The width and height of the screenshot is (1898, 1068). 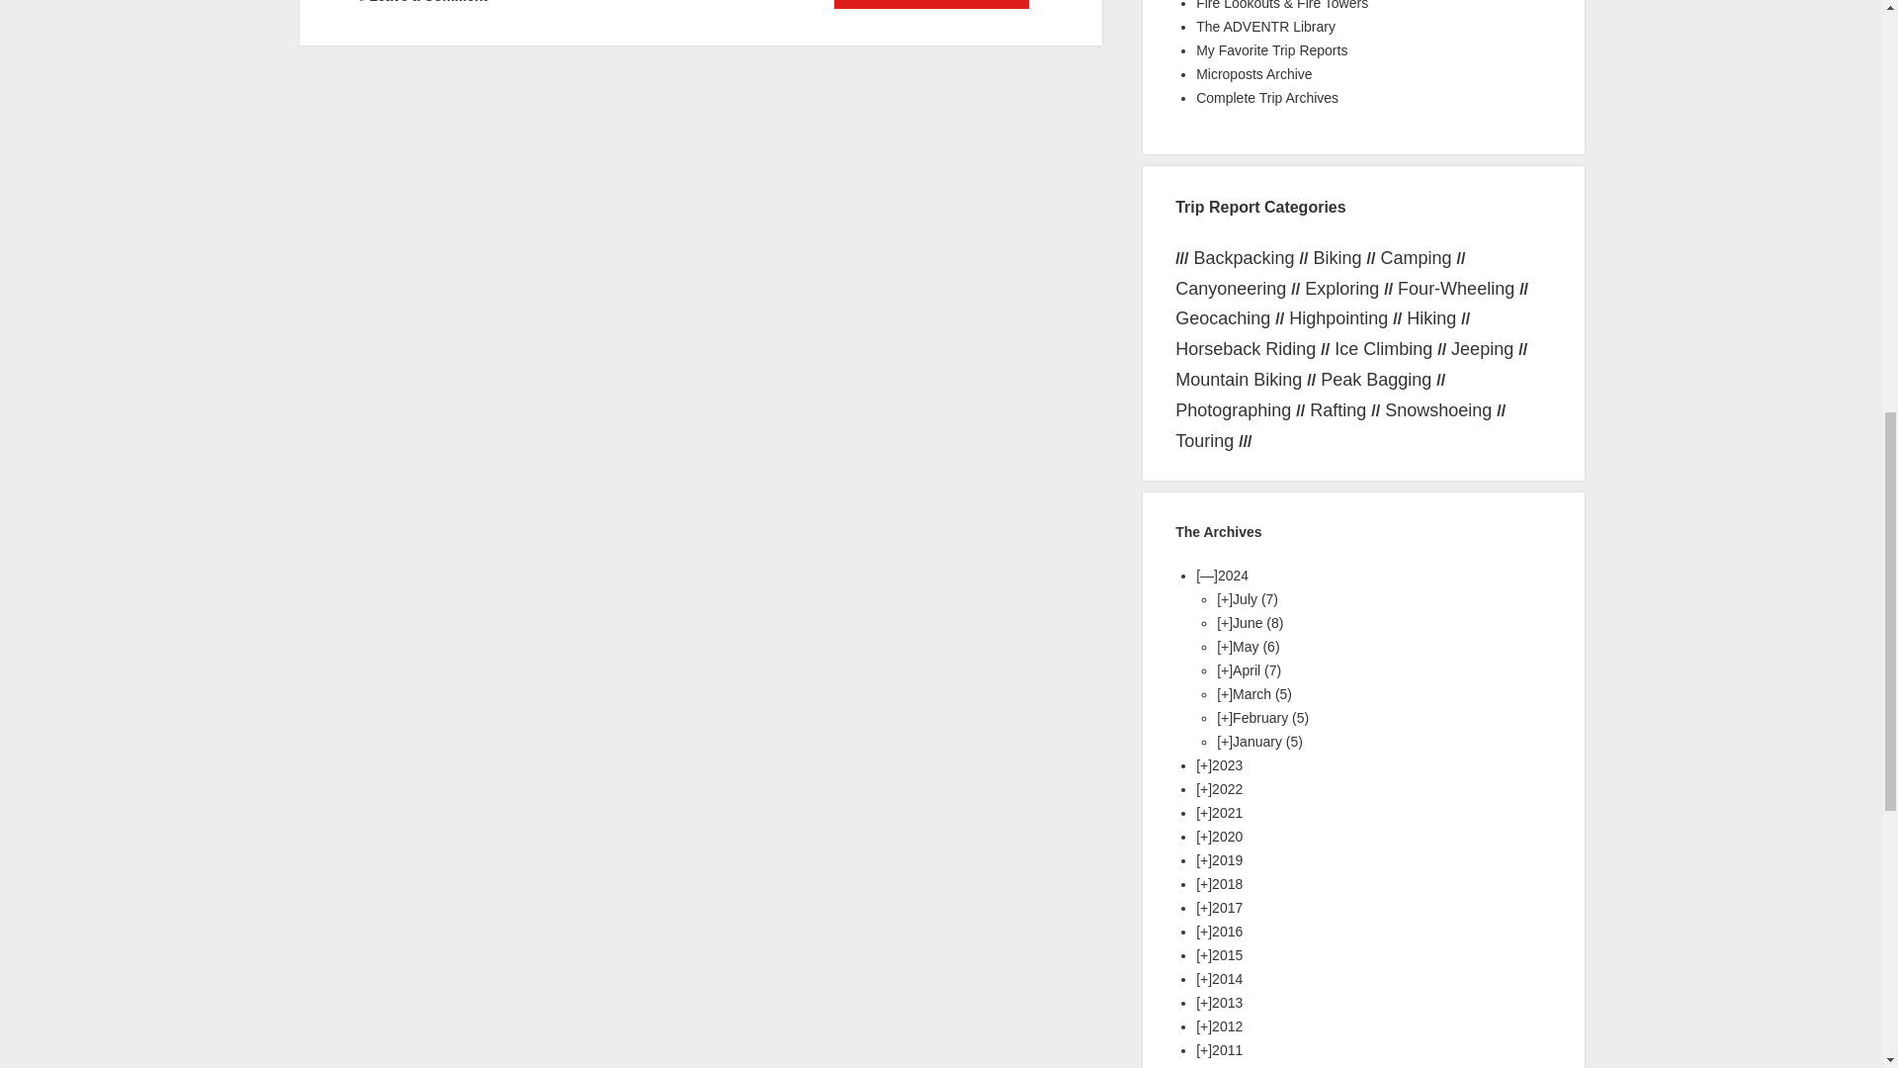 I want to click on click to collapse, so click(x=1206, y=575).